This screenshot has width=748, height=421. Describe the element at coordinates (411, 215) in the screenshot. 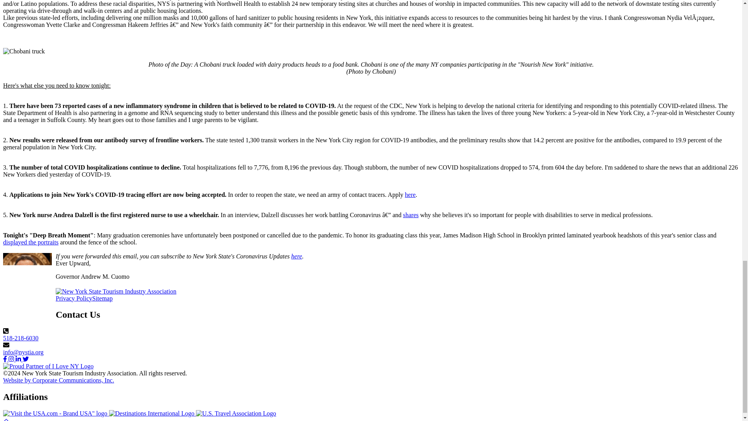

I see `shares` at that location.